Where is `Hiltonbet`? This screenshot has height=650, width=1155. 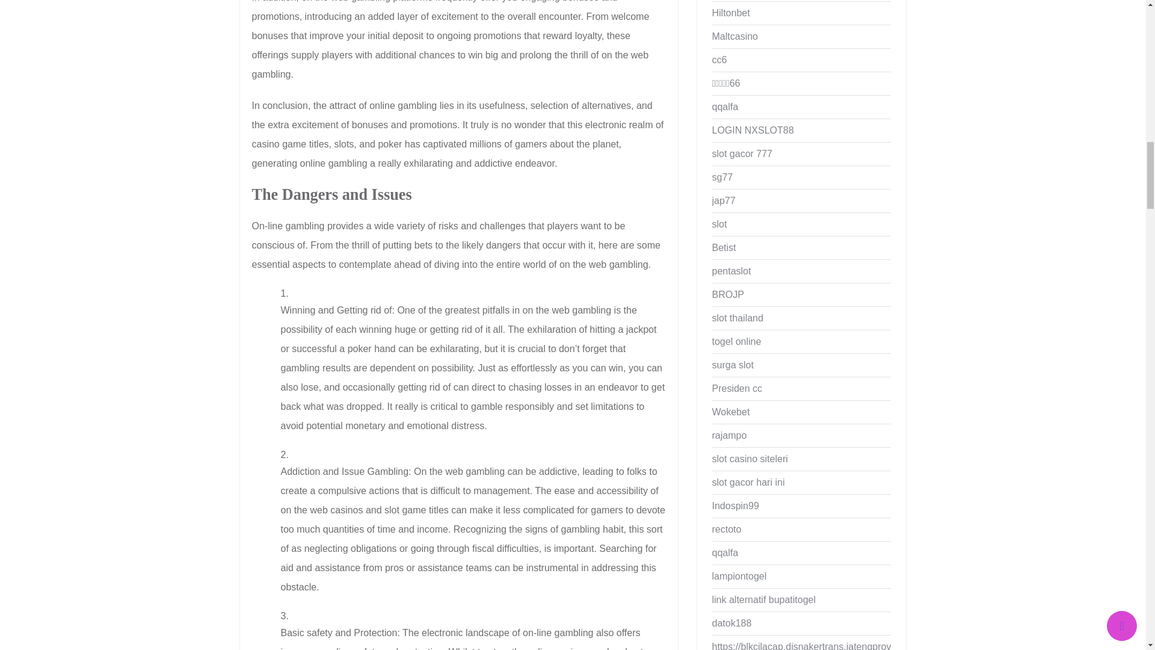
Hiltonbet is located at coordinates (802, 13).